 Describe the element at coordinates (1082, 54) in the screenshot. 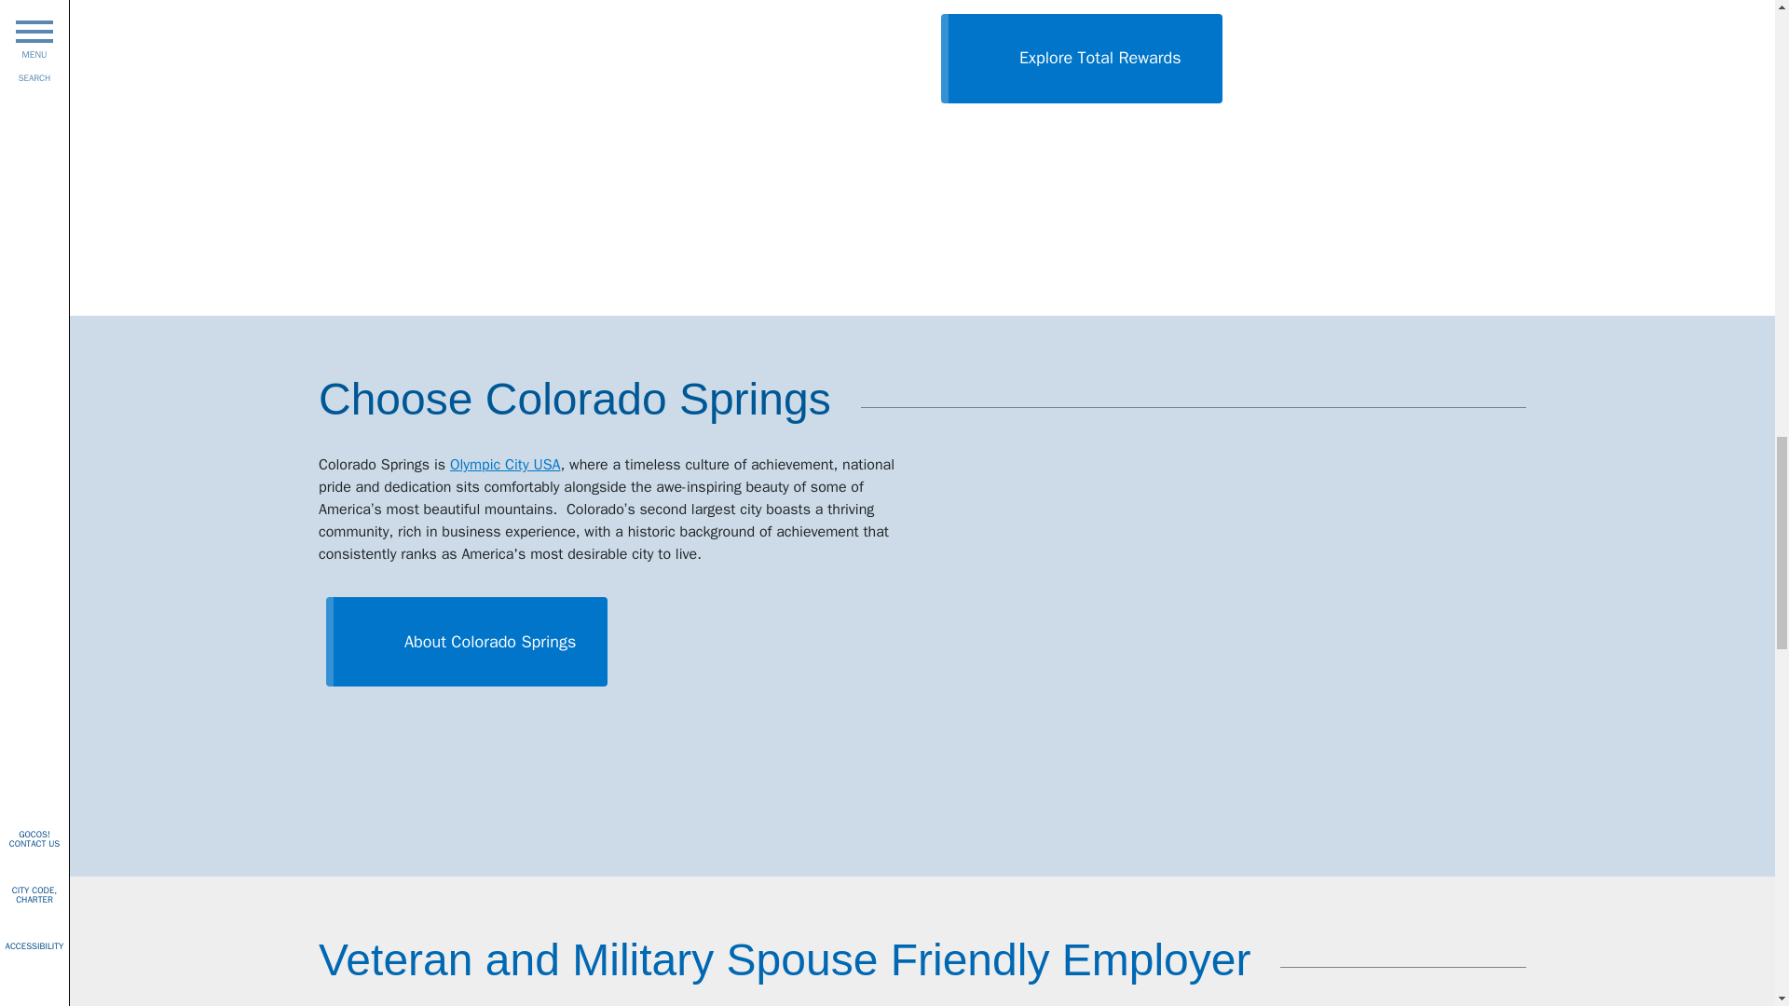

I see `Explore Total Rewards` at that location.